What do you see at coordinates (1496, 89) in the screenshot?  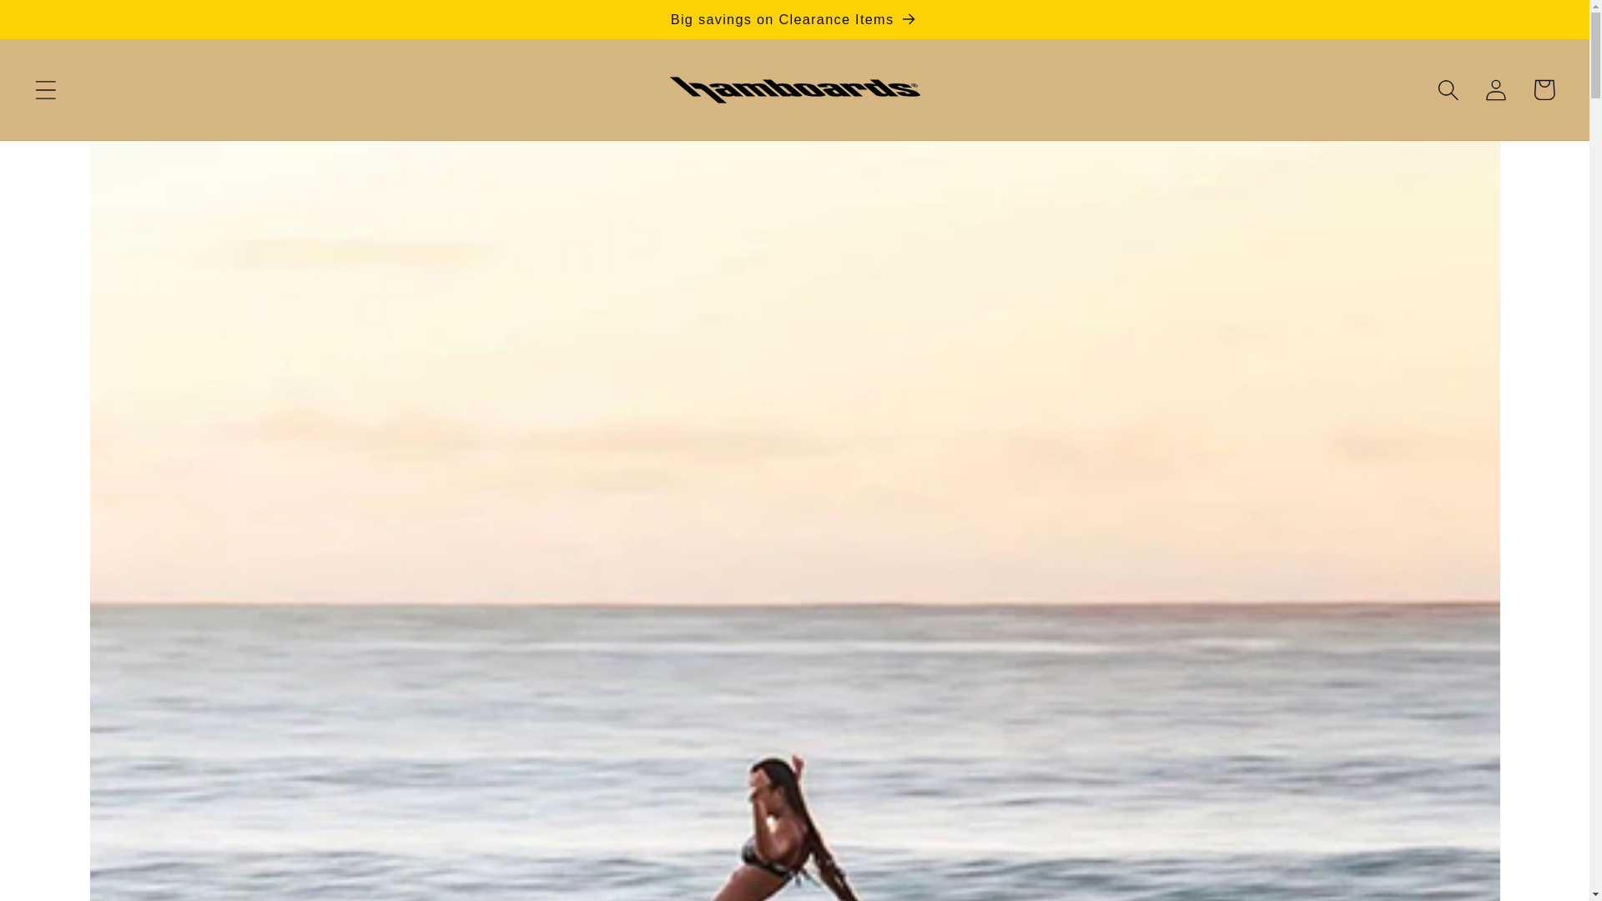 I see `Log in` at bounding box center [1496, 89].